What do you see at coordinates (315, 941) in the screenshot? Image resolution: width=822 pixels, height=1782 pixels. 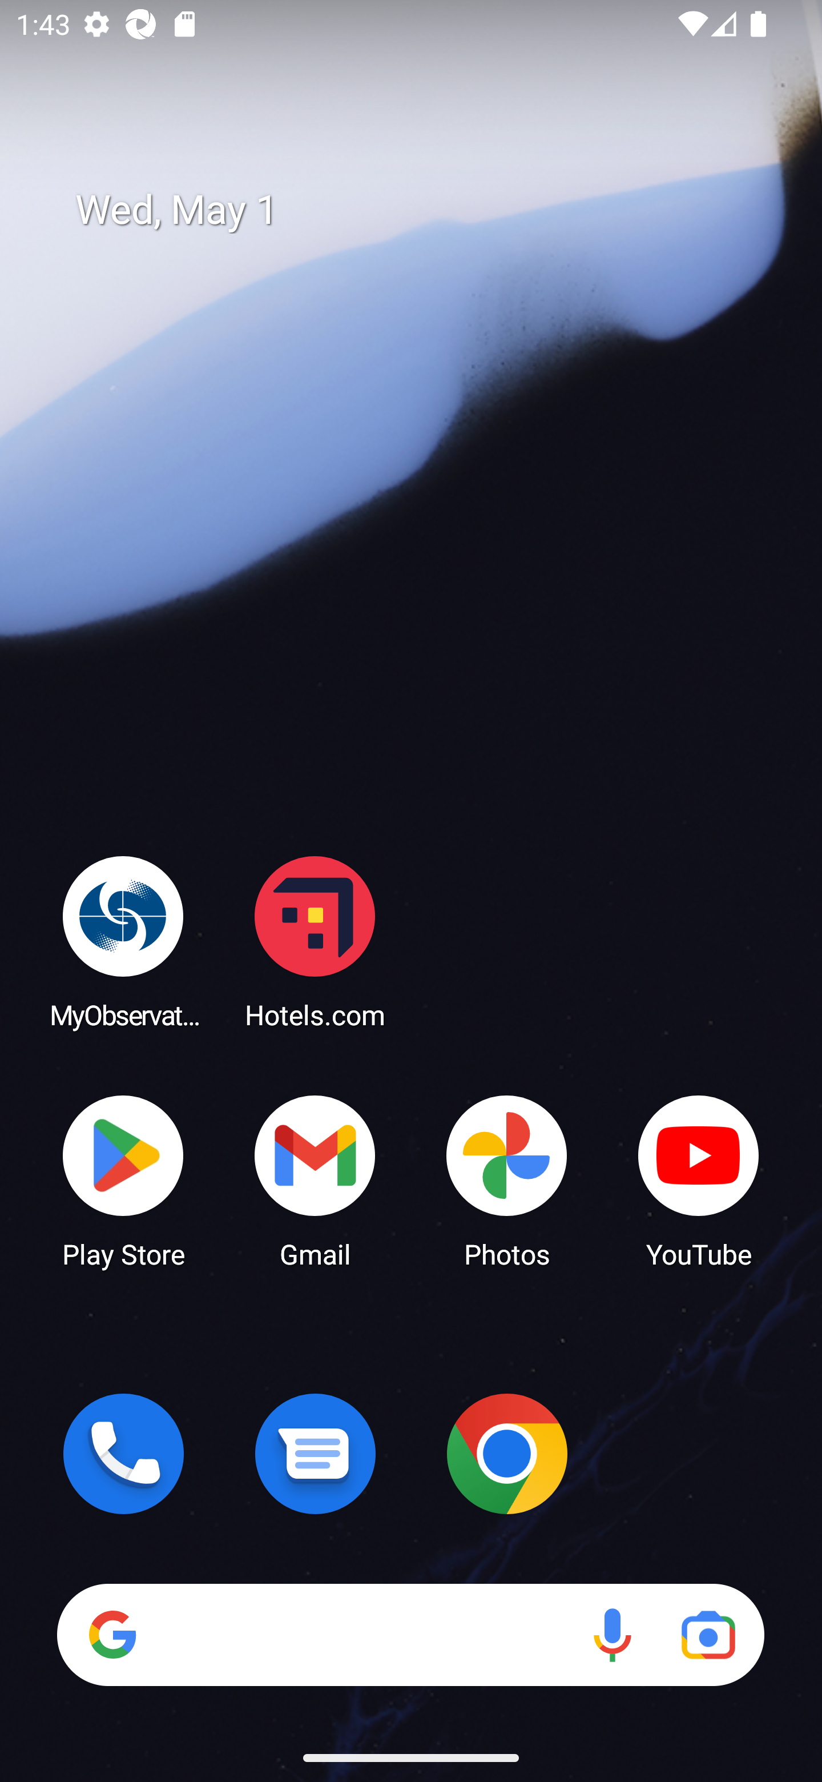 I see `Hotels.com` at bounding box center [315, 941].